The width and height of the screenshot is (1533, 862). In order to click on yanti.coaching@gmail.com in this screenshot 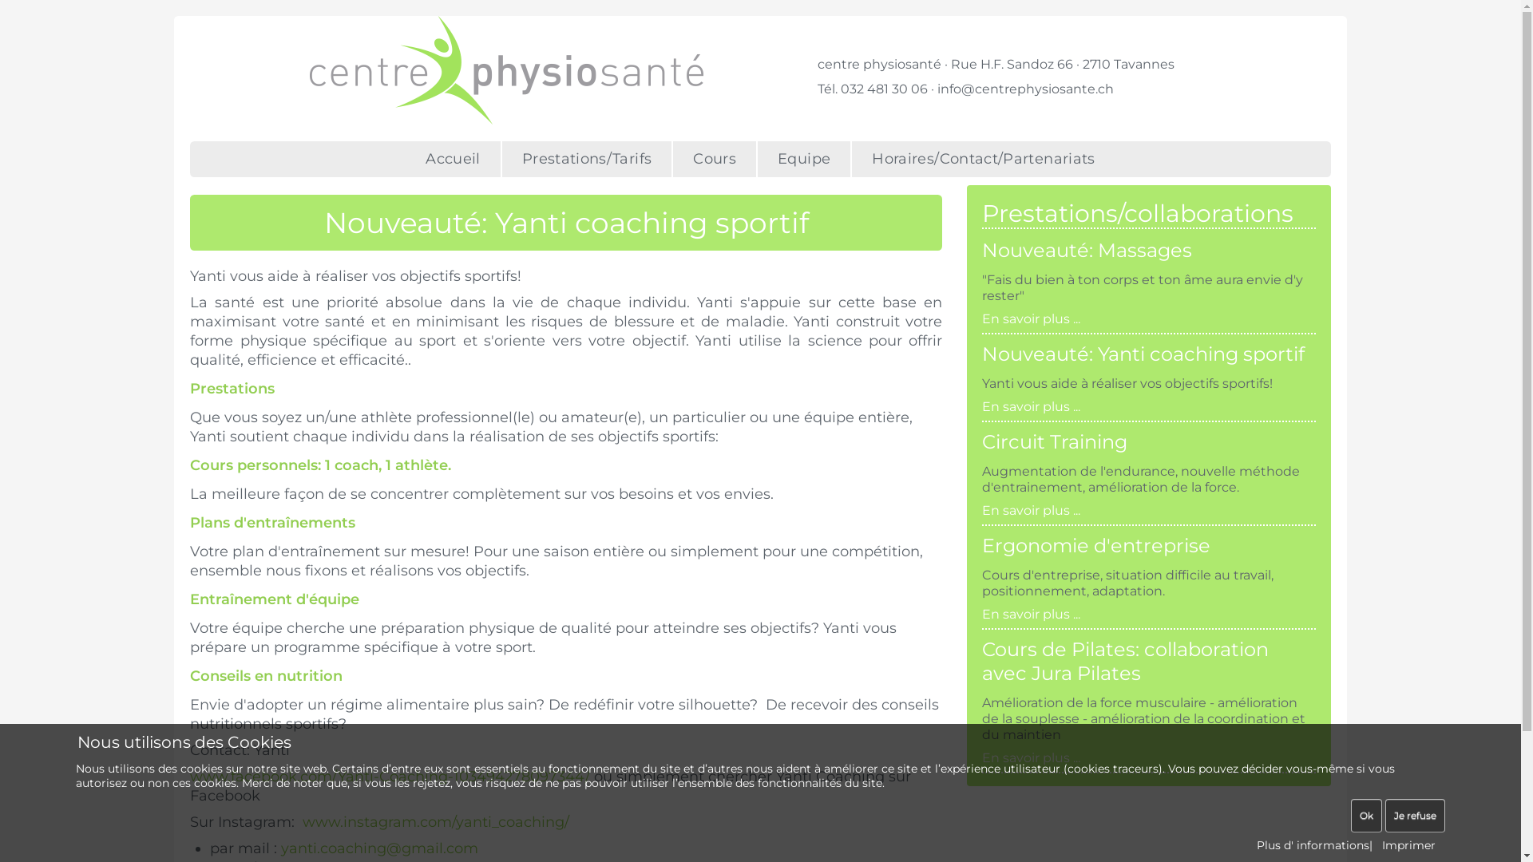, I will do `click(380, 848)`.